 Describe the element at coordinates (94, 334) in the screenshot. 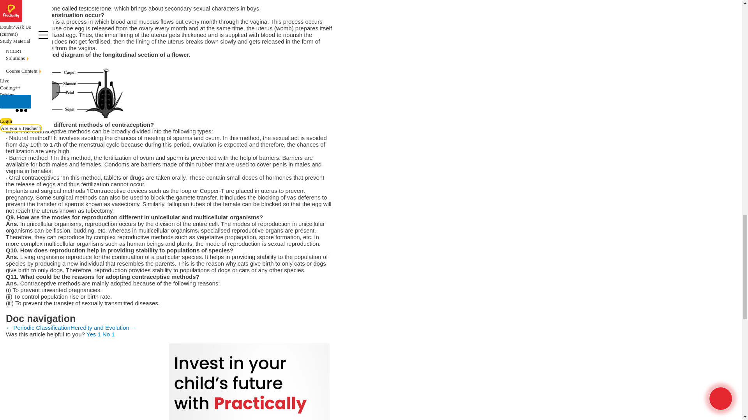

I see `1 person found this useful` at that location.